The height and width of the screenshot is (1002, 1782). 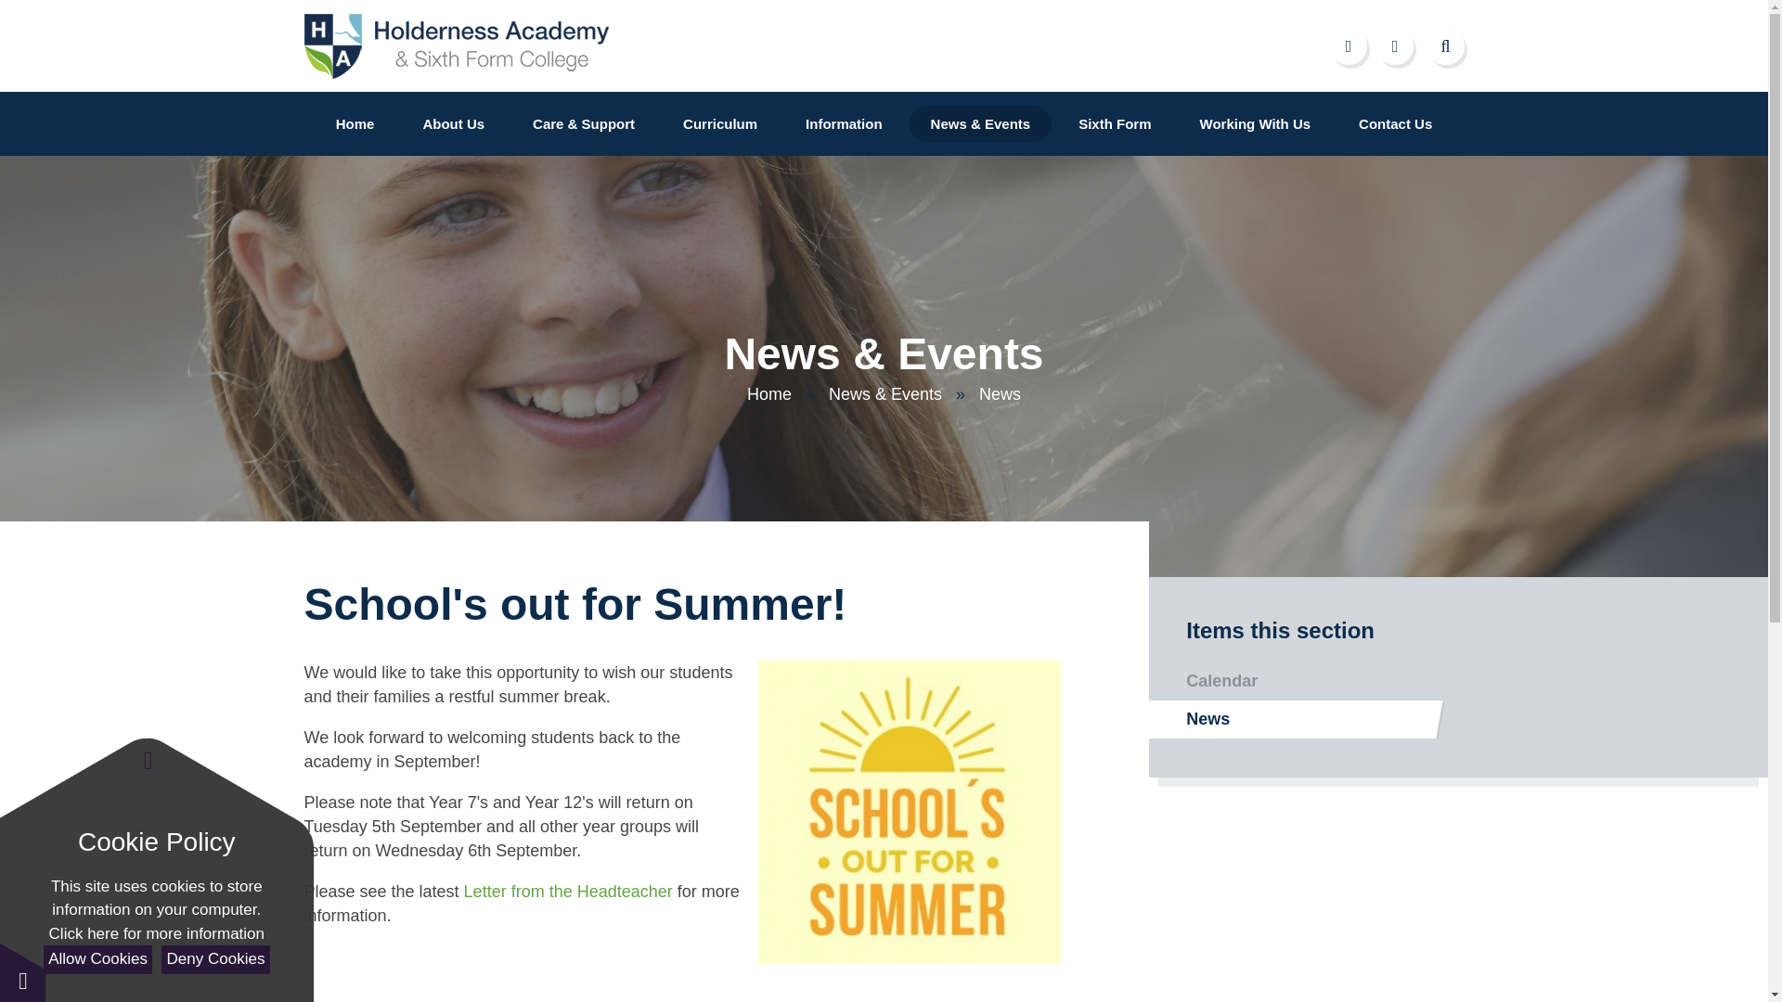 What do you see at coordinates (97, 959) in the screenshot?
I see `Allow Cookies` at bounding box center [97, 959].